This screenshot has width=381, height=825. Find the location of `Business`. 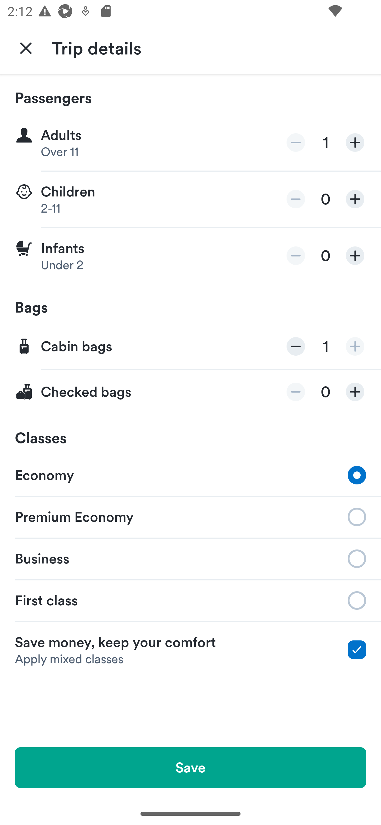

Business is located at coordinates (190, 558).